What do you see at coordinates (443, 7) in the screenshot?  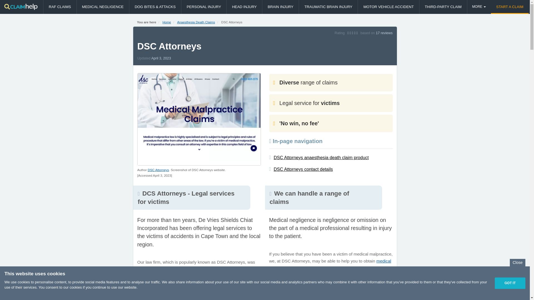 I see `THIRD-PARTY CLAIM` at bounding box center [443, 7].